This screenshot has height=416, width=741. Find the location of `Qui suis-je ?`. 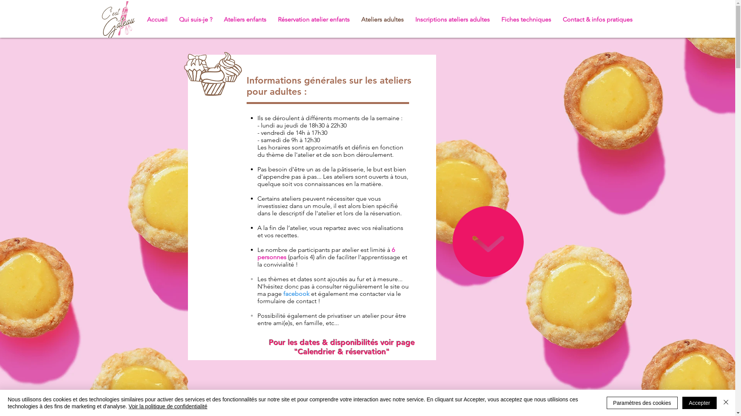

Qui suis-je ? is located at coordinates (195, 19).